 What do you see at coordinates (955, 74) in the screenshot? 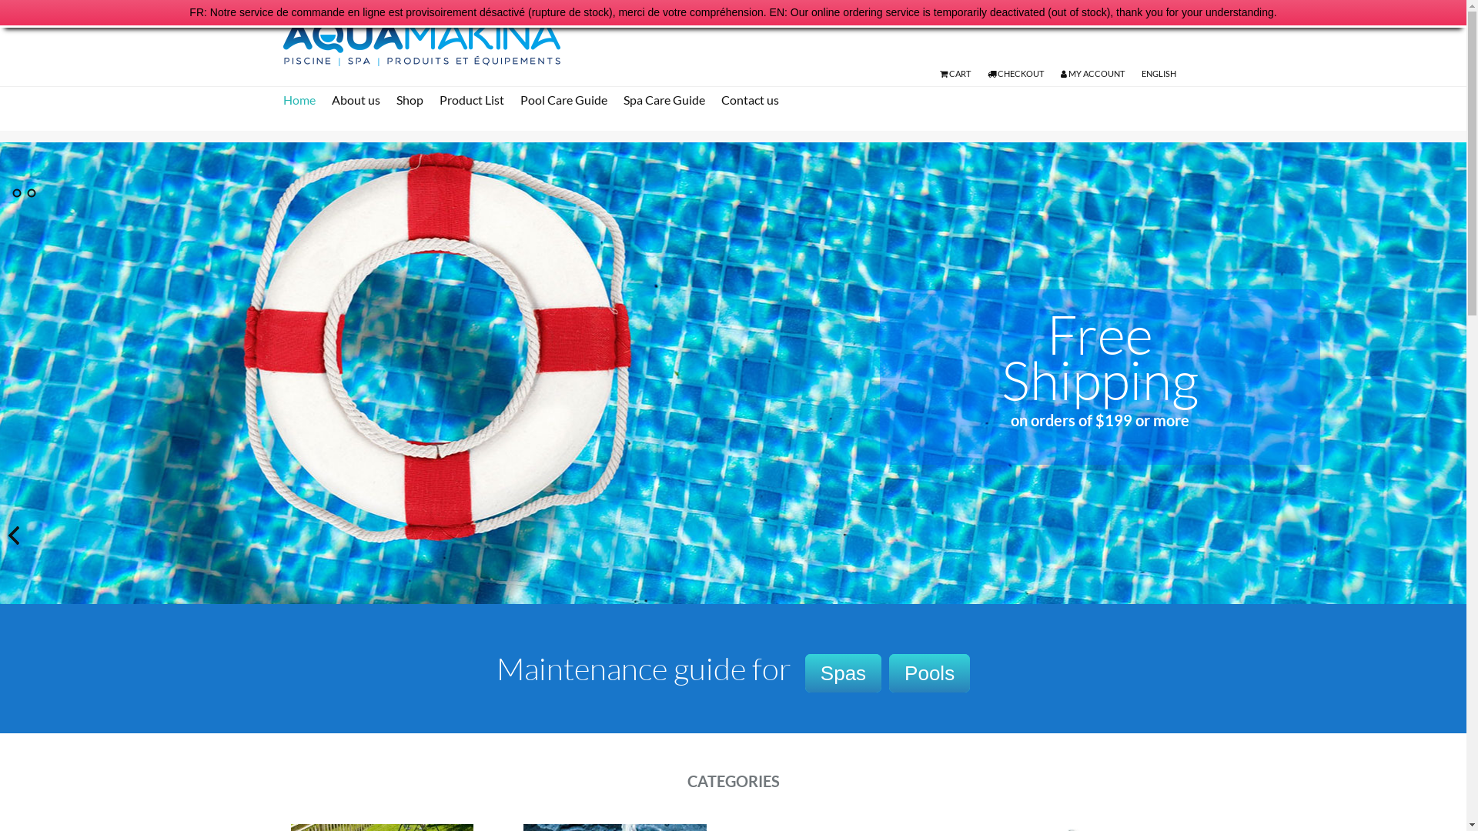
I see `CART` at bounding box center [955, 74].